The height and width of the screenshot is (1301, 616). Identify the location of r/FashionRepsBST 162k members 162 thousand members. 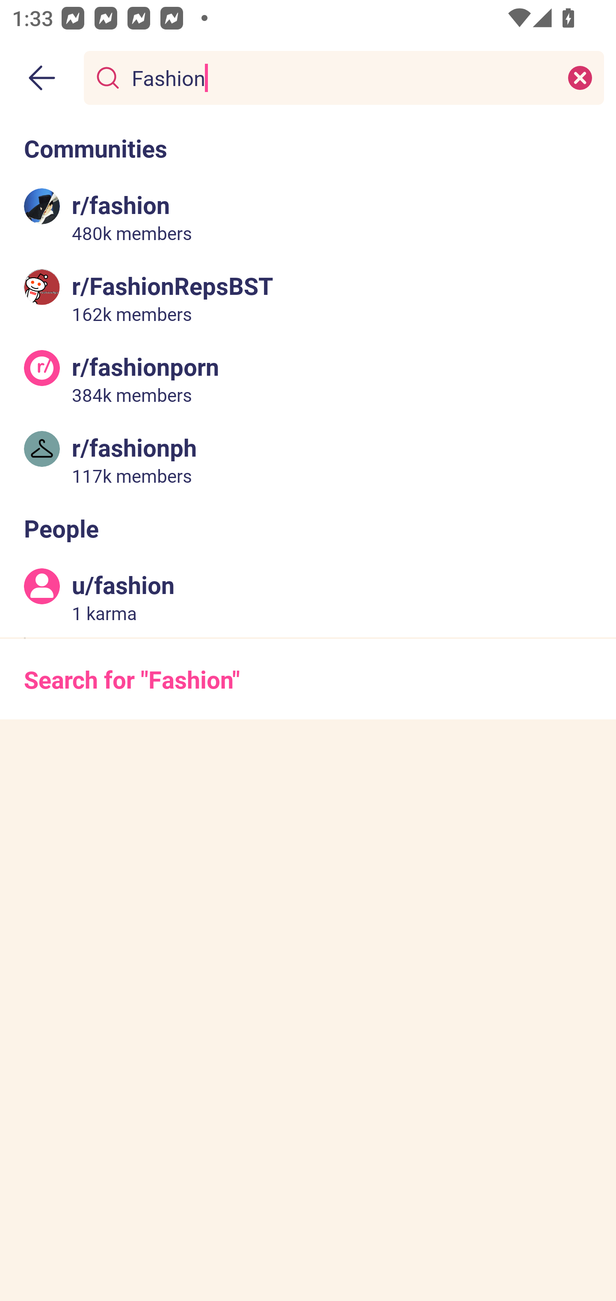
(308, 298).